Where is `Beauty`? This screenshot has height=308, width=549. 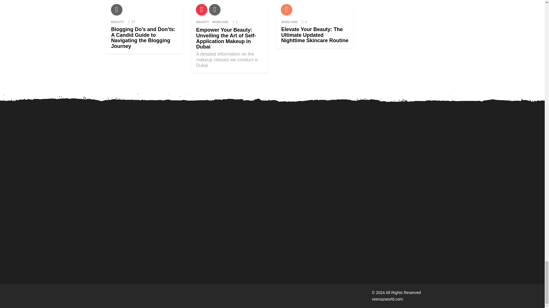
Beauty is located at coordinates (117, 10).